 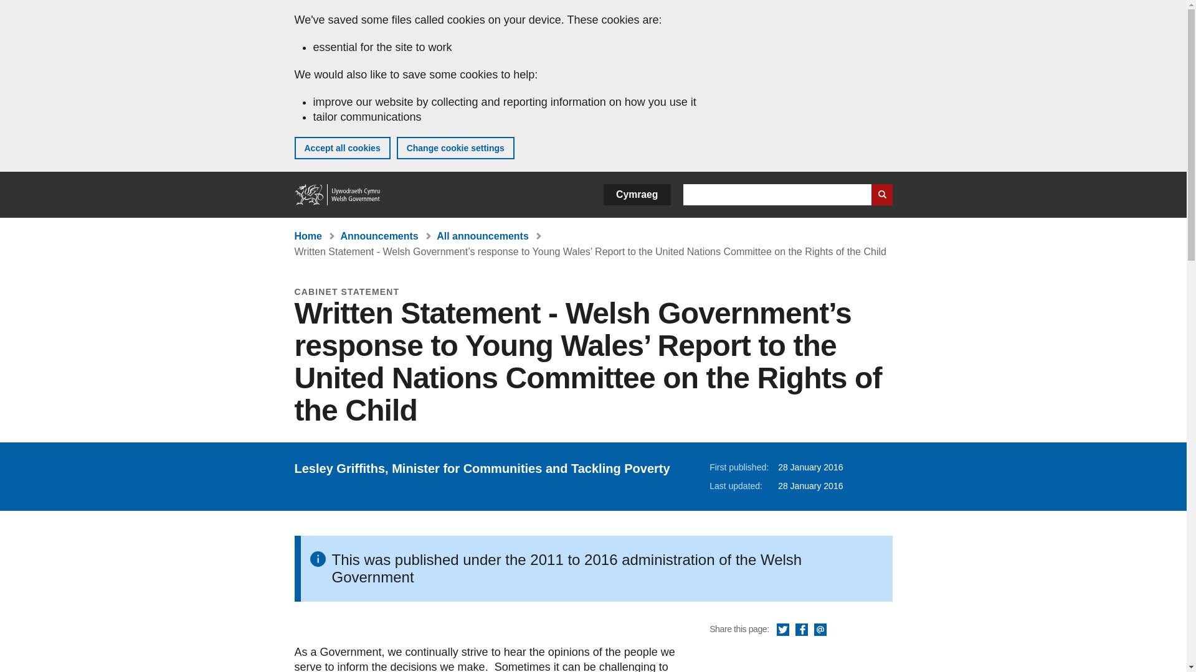 What do you see at coordinates (379, 236) in the screenshot?
I see `Announcements` at bounding box center [379, 236].